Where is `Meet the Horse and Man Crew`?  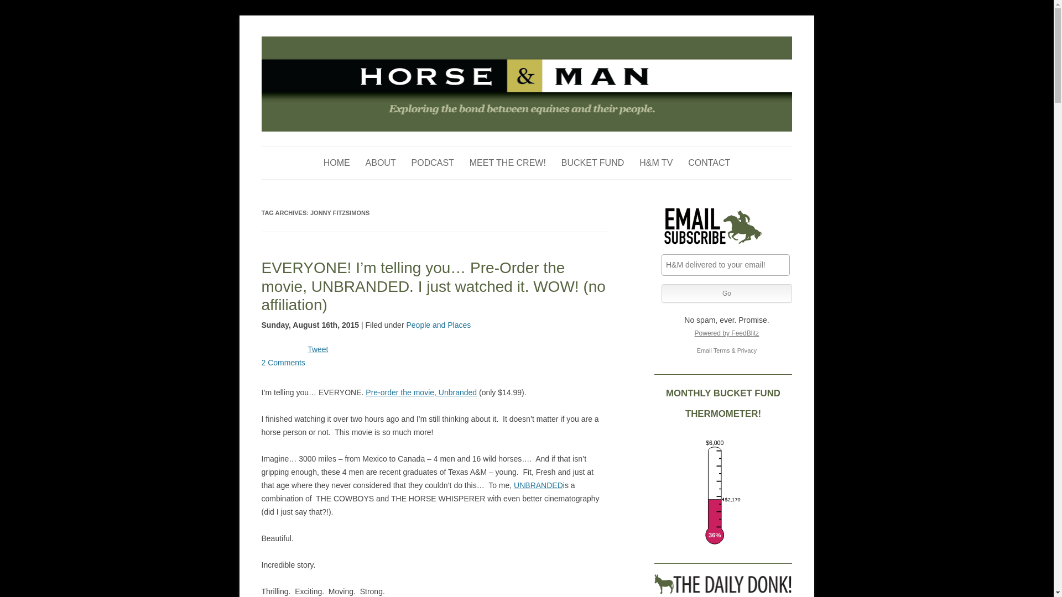
Meet the Horse and Man Crew is located at coordinates (507, 163).